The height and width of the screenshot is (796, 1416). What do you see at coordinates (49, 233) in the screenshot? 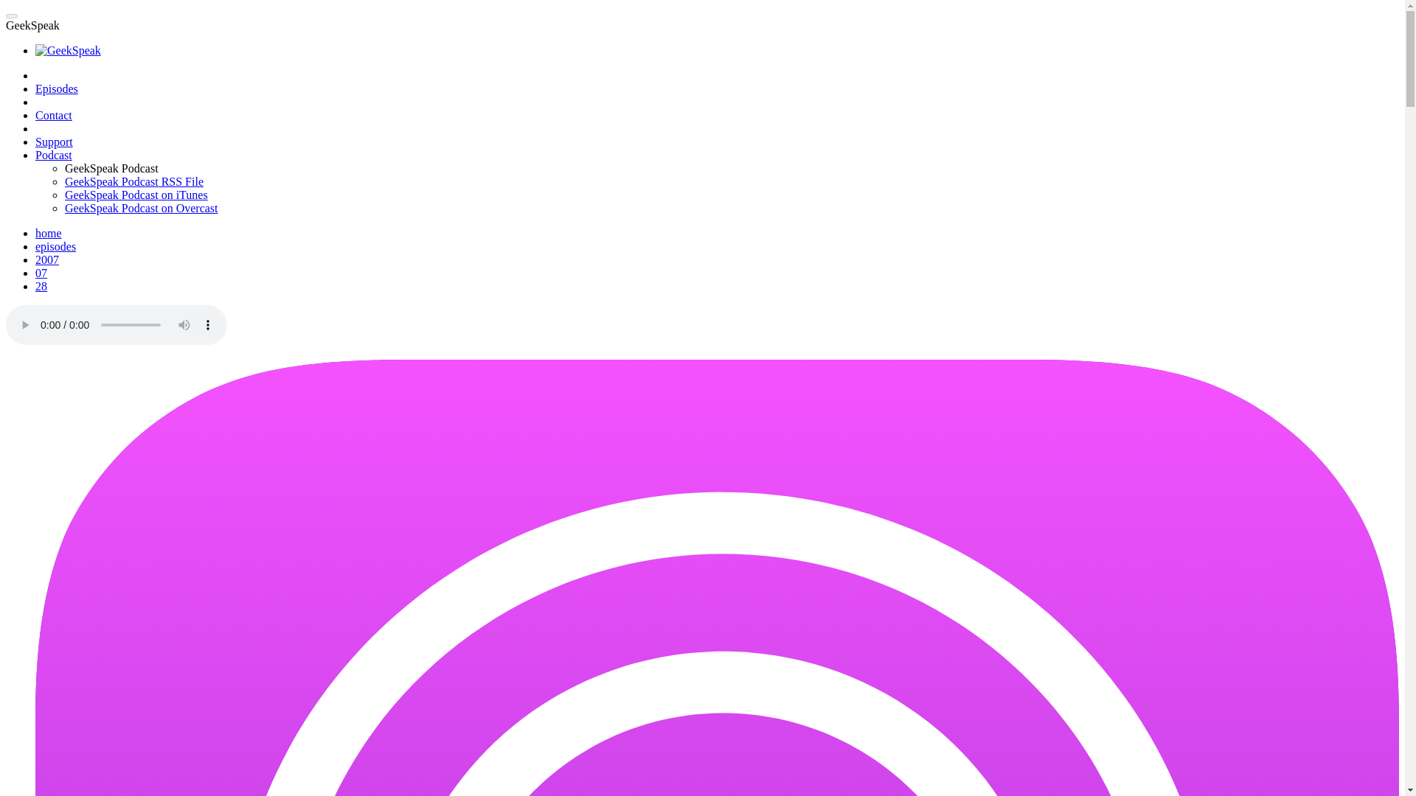
I see `home` at bounding box center [49, 233].